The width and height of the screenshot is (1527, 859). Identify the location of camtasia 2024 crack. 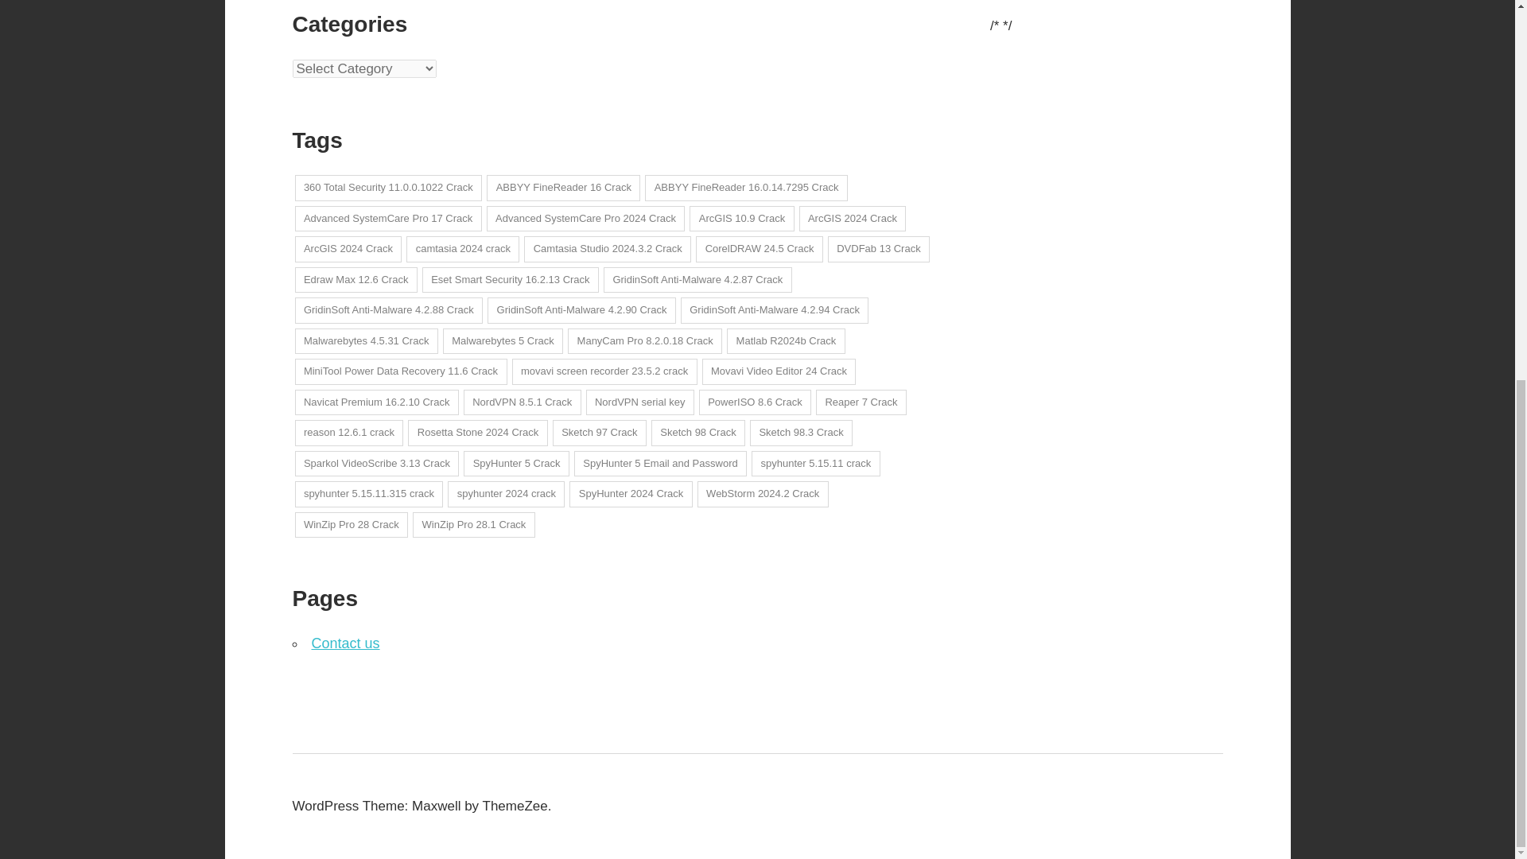
(462, 250).